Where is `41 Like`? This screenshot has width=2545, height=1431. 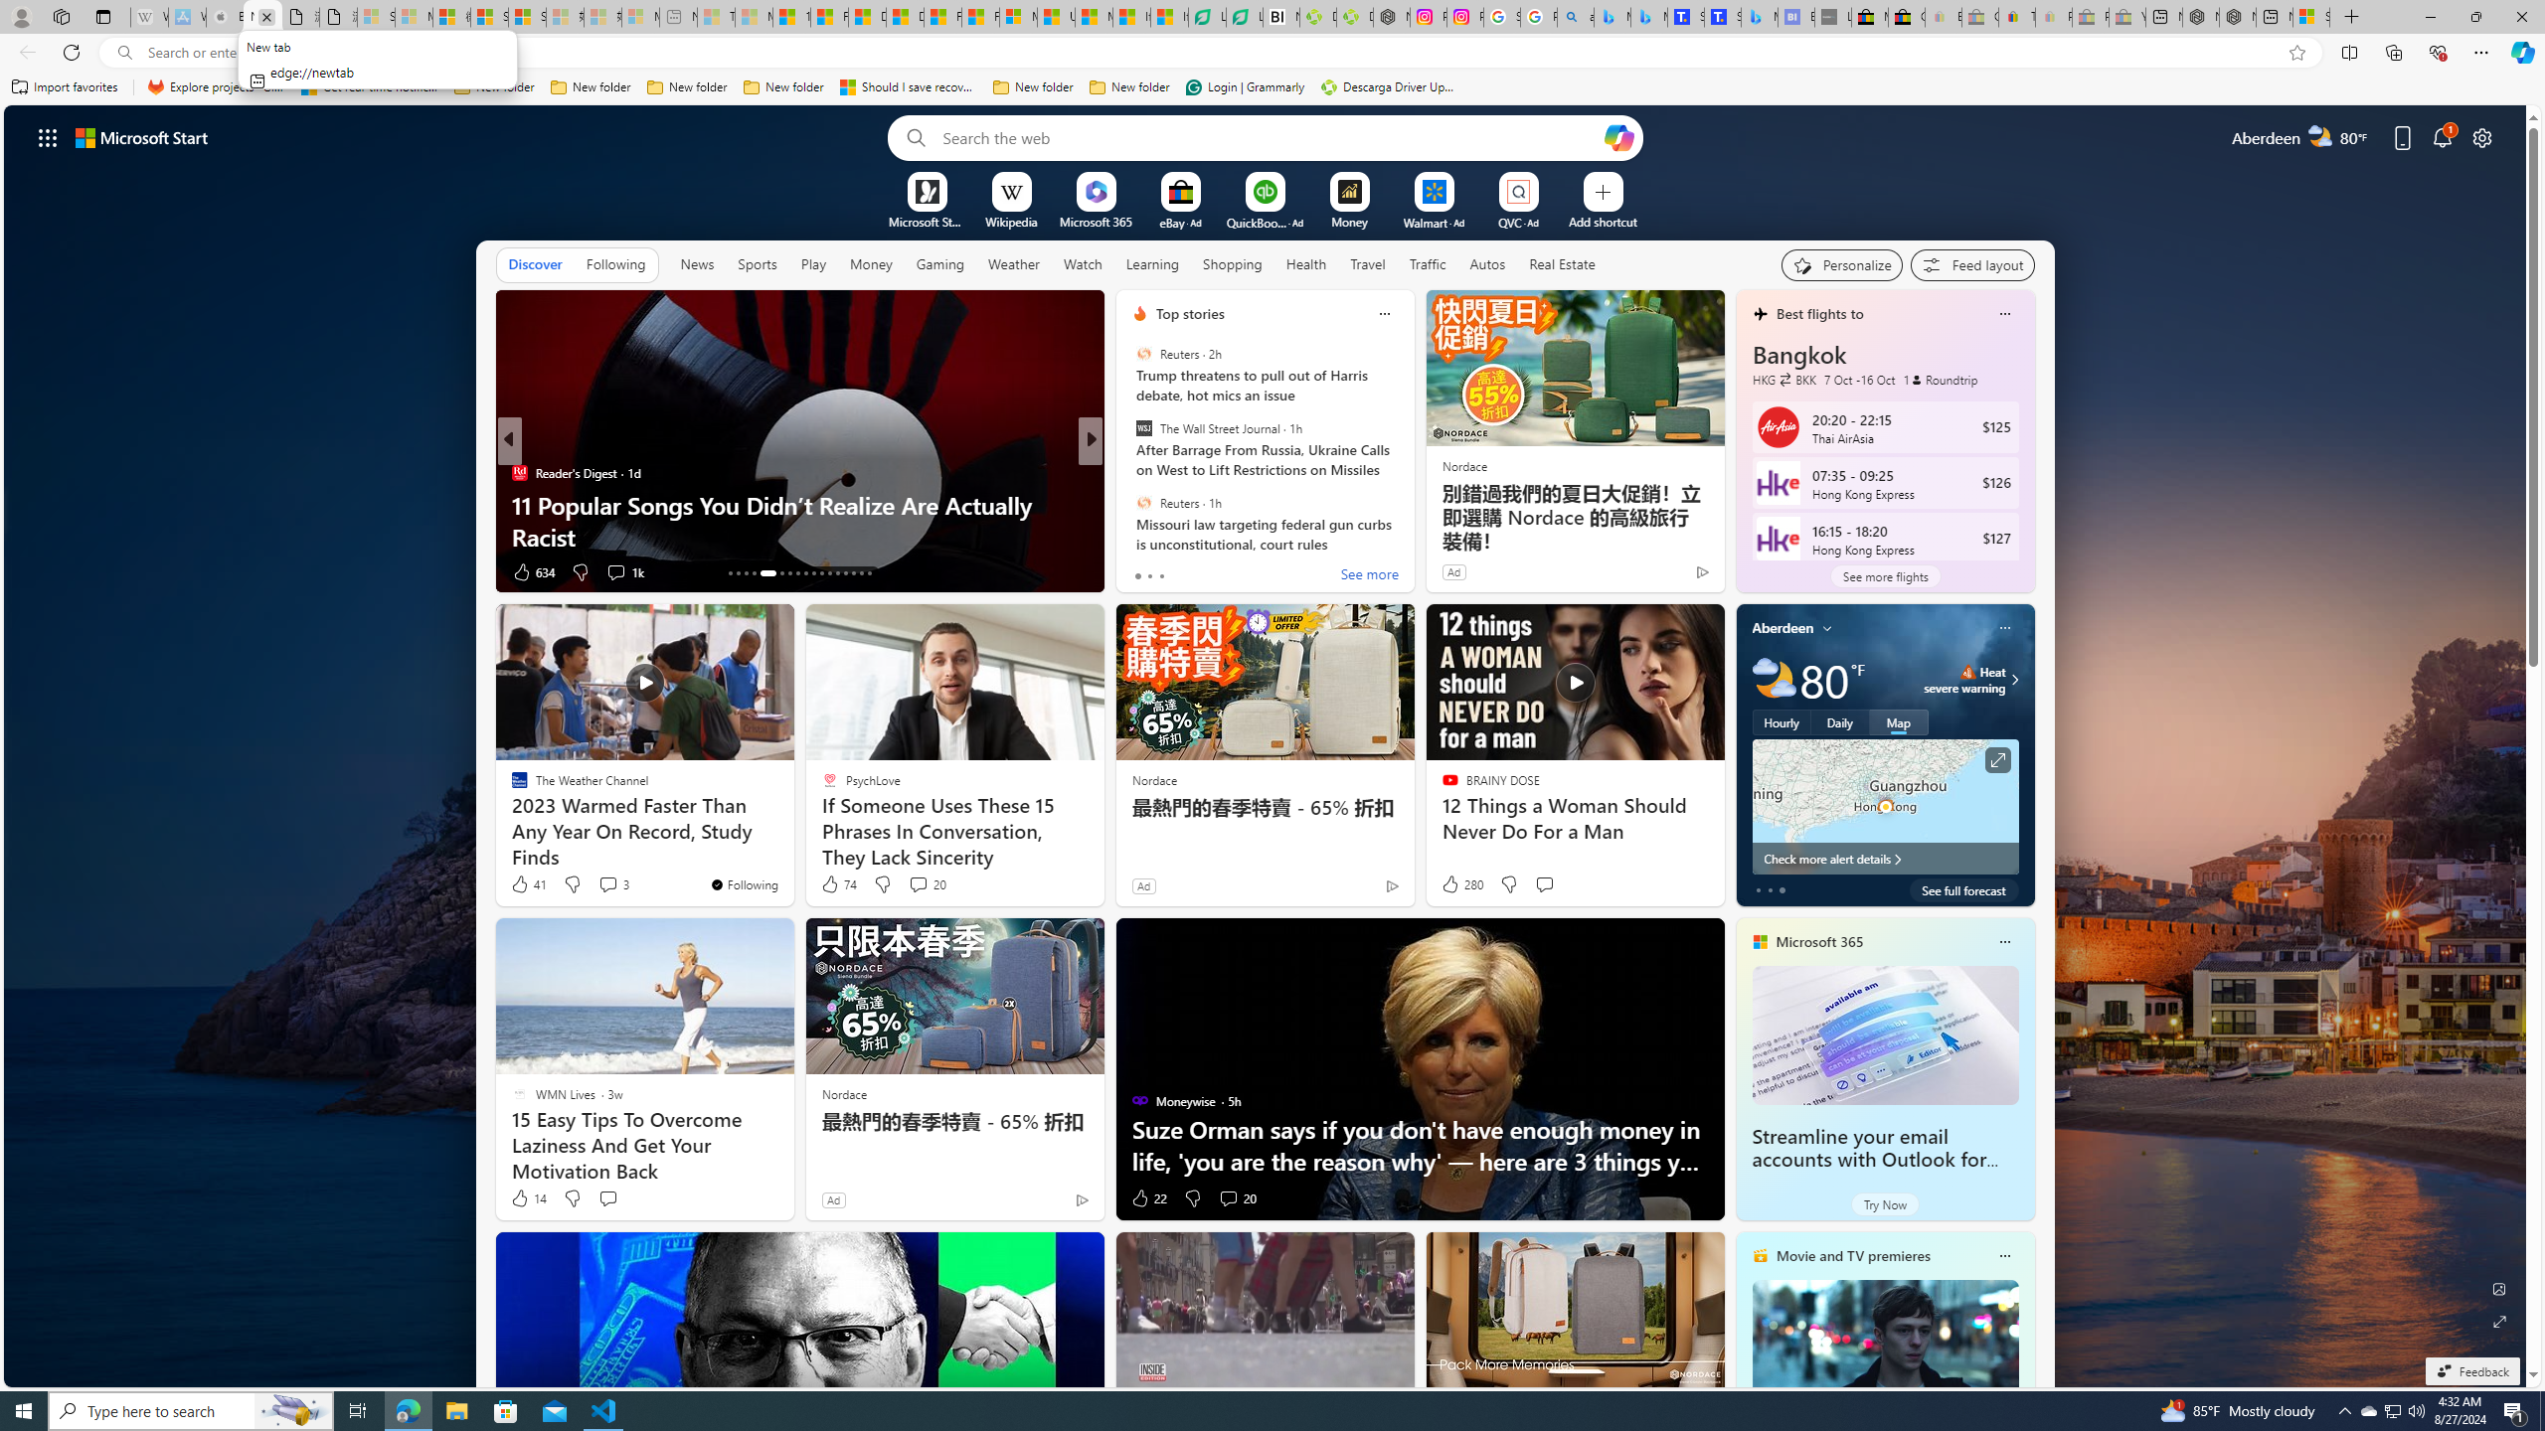 41 Like is located at coordinates (528, 884).